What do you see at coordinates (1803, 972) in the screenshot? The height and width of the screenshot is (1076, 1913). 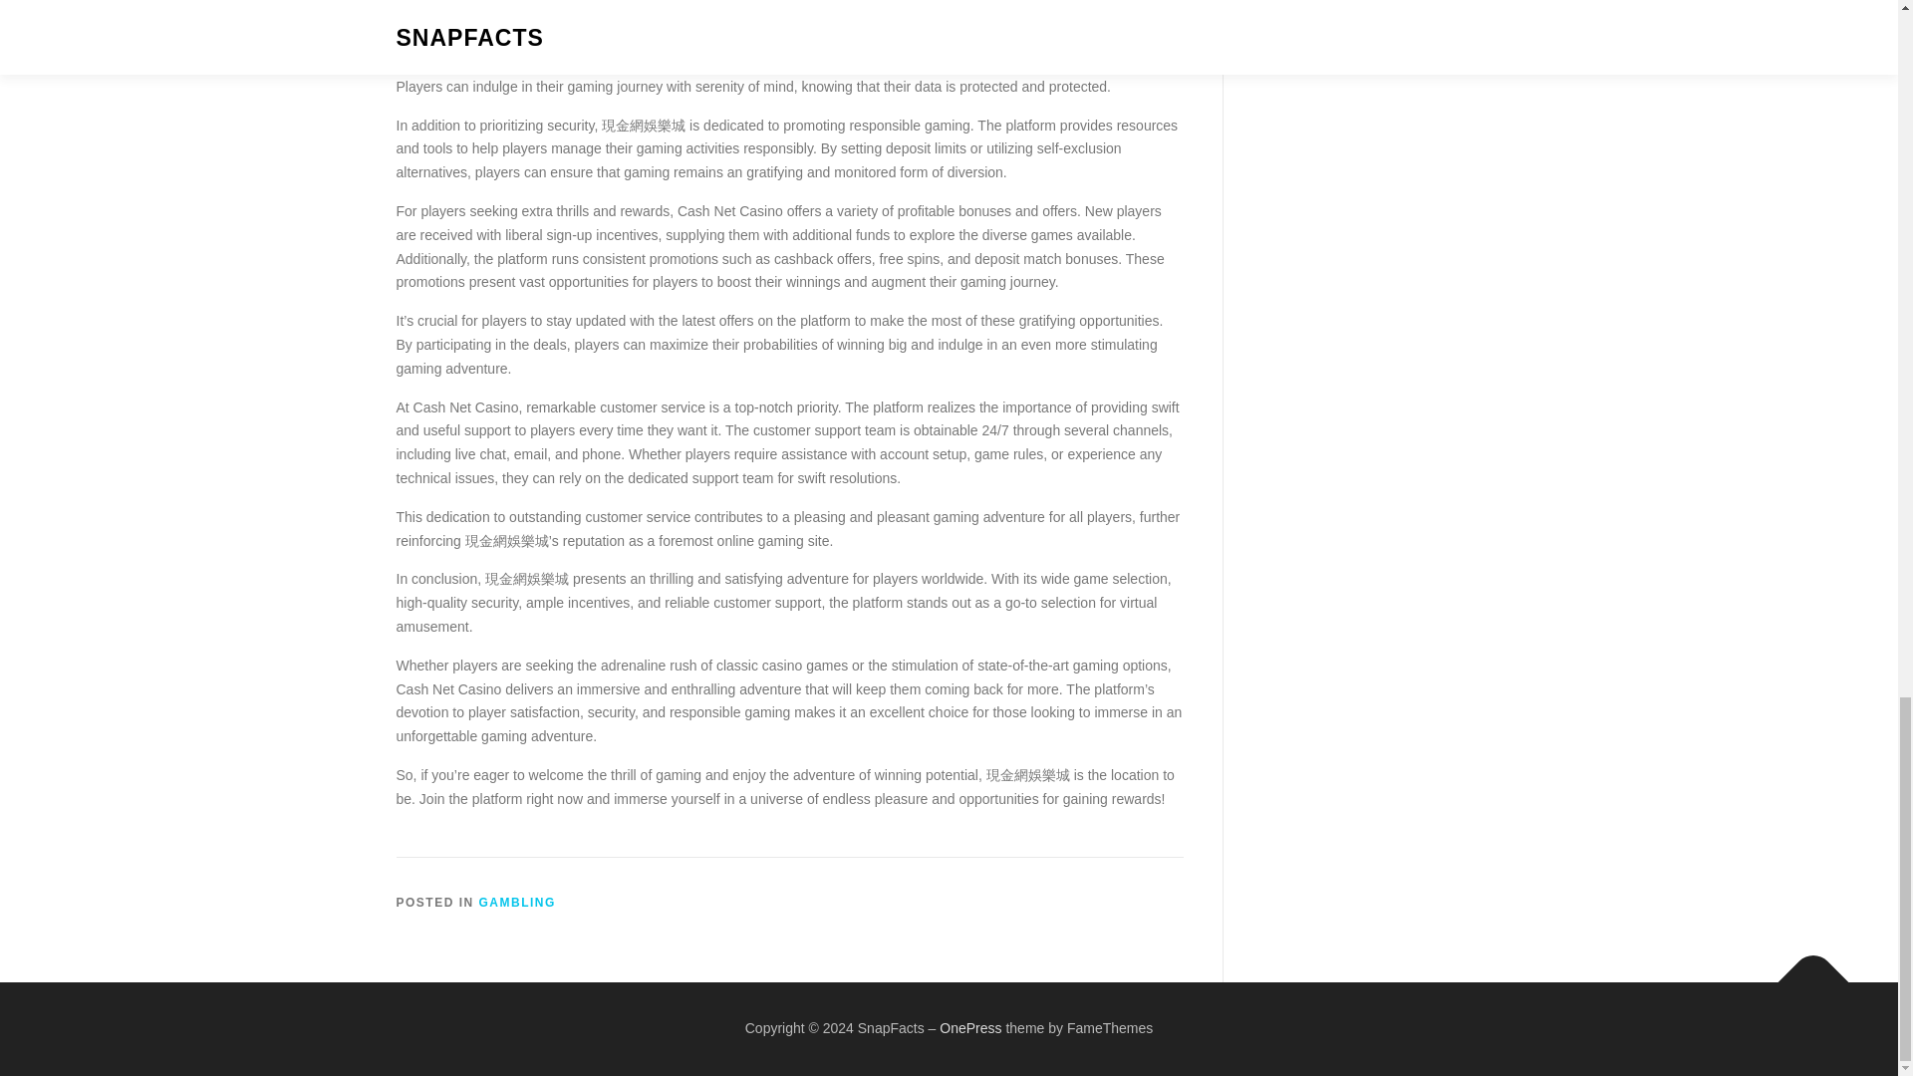 I see `Back To Top` at bounding box center [1803, 972].